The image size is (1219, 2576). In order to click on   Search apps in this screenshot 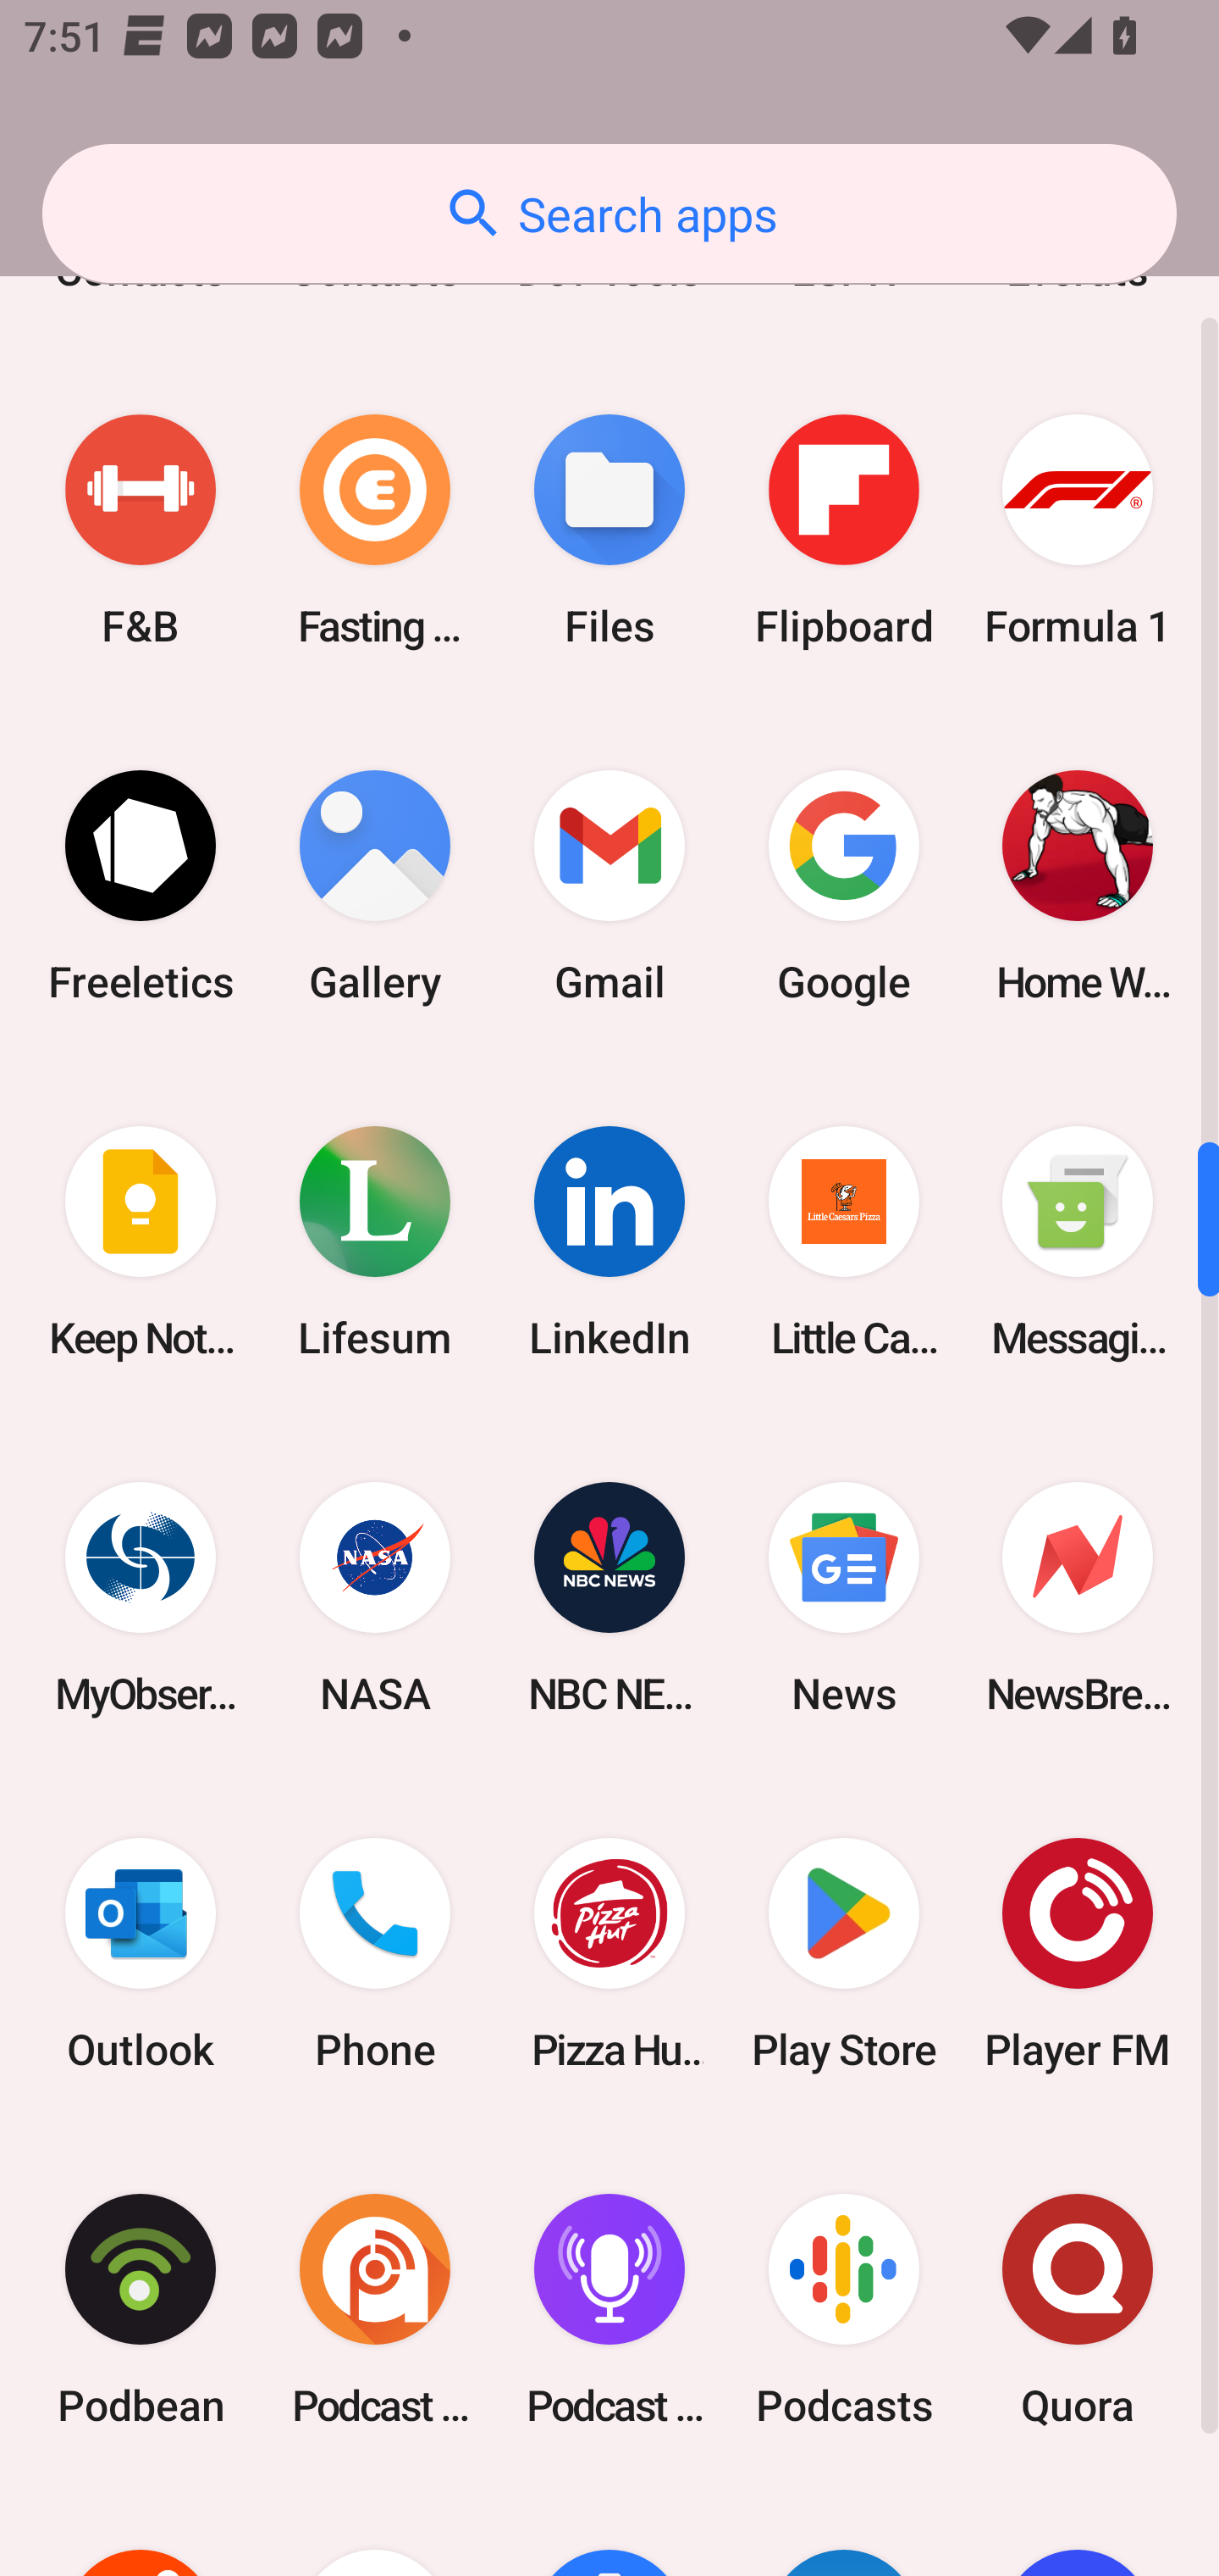, I will do `click(609, 214)`.